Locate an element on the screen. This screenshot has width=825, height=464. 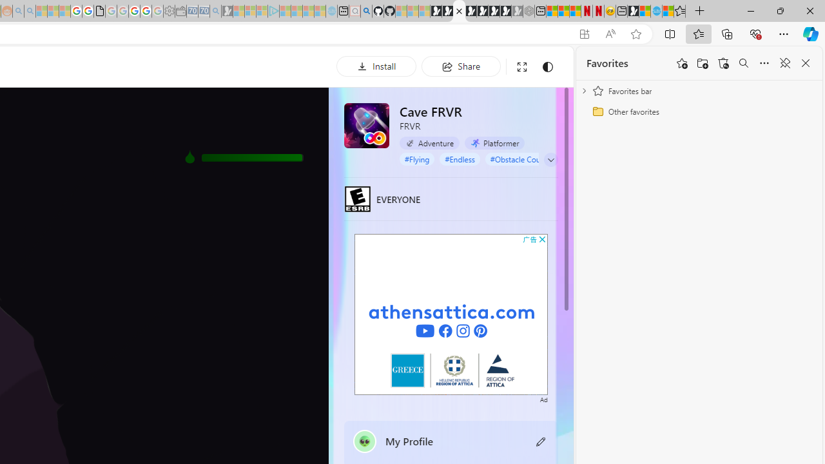
Search favorites is located at coordinates (744, 63).